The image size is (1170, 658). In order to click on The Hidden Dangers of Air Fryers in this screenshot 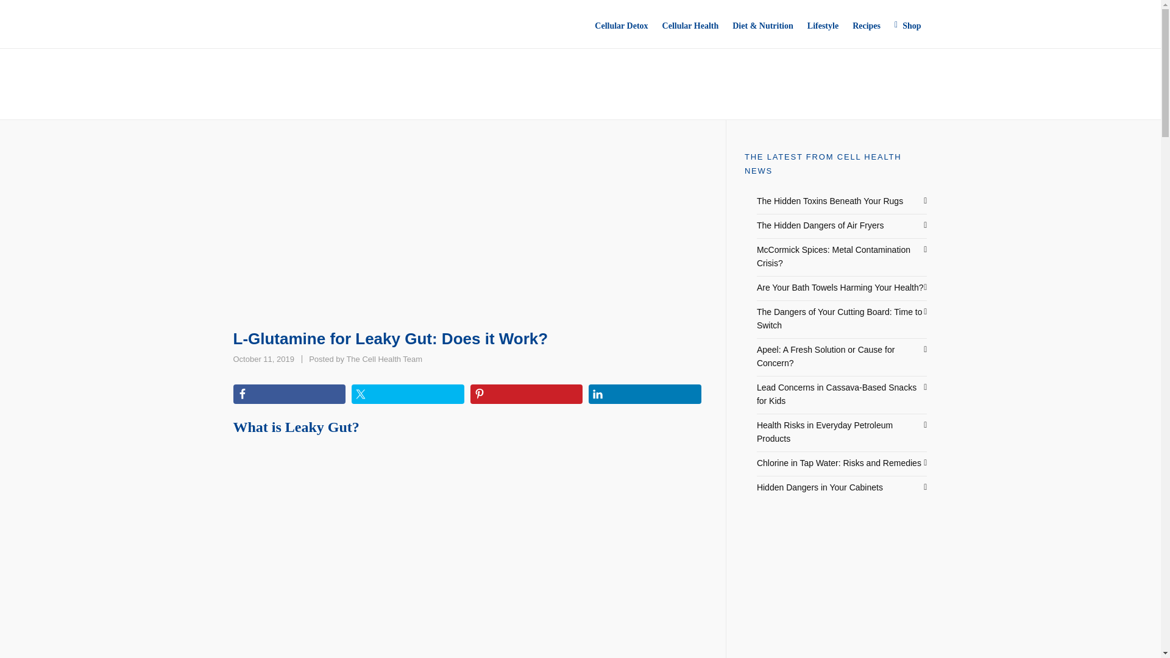, I will do `click(408, 394)`.